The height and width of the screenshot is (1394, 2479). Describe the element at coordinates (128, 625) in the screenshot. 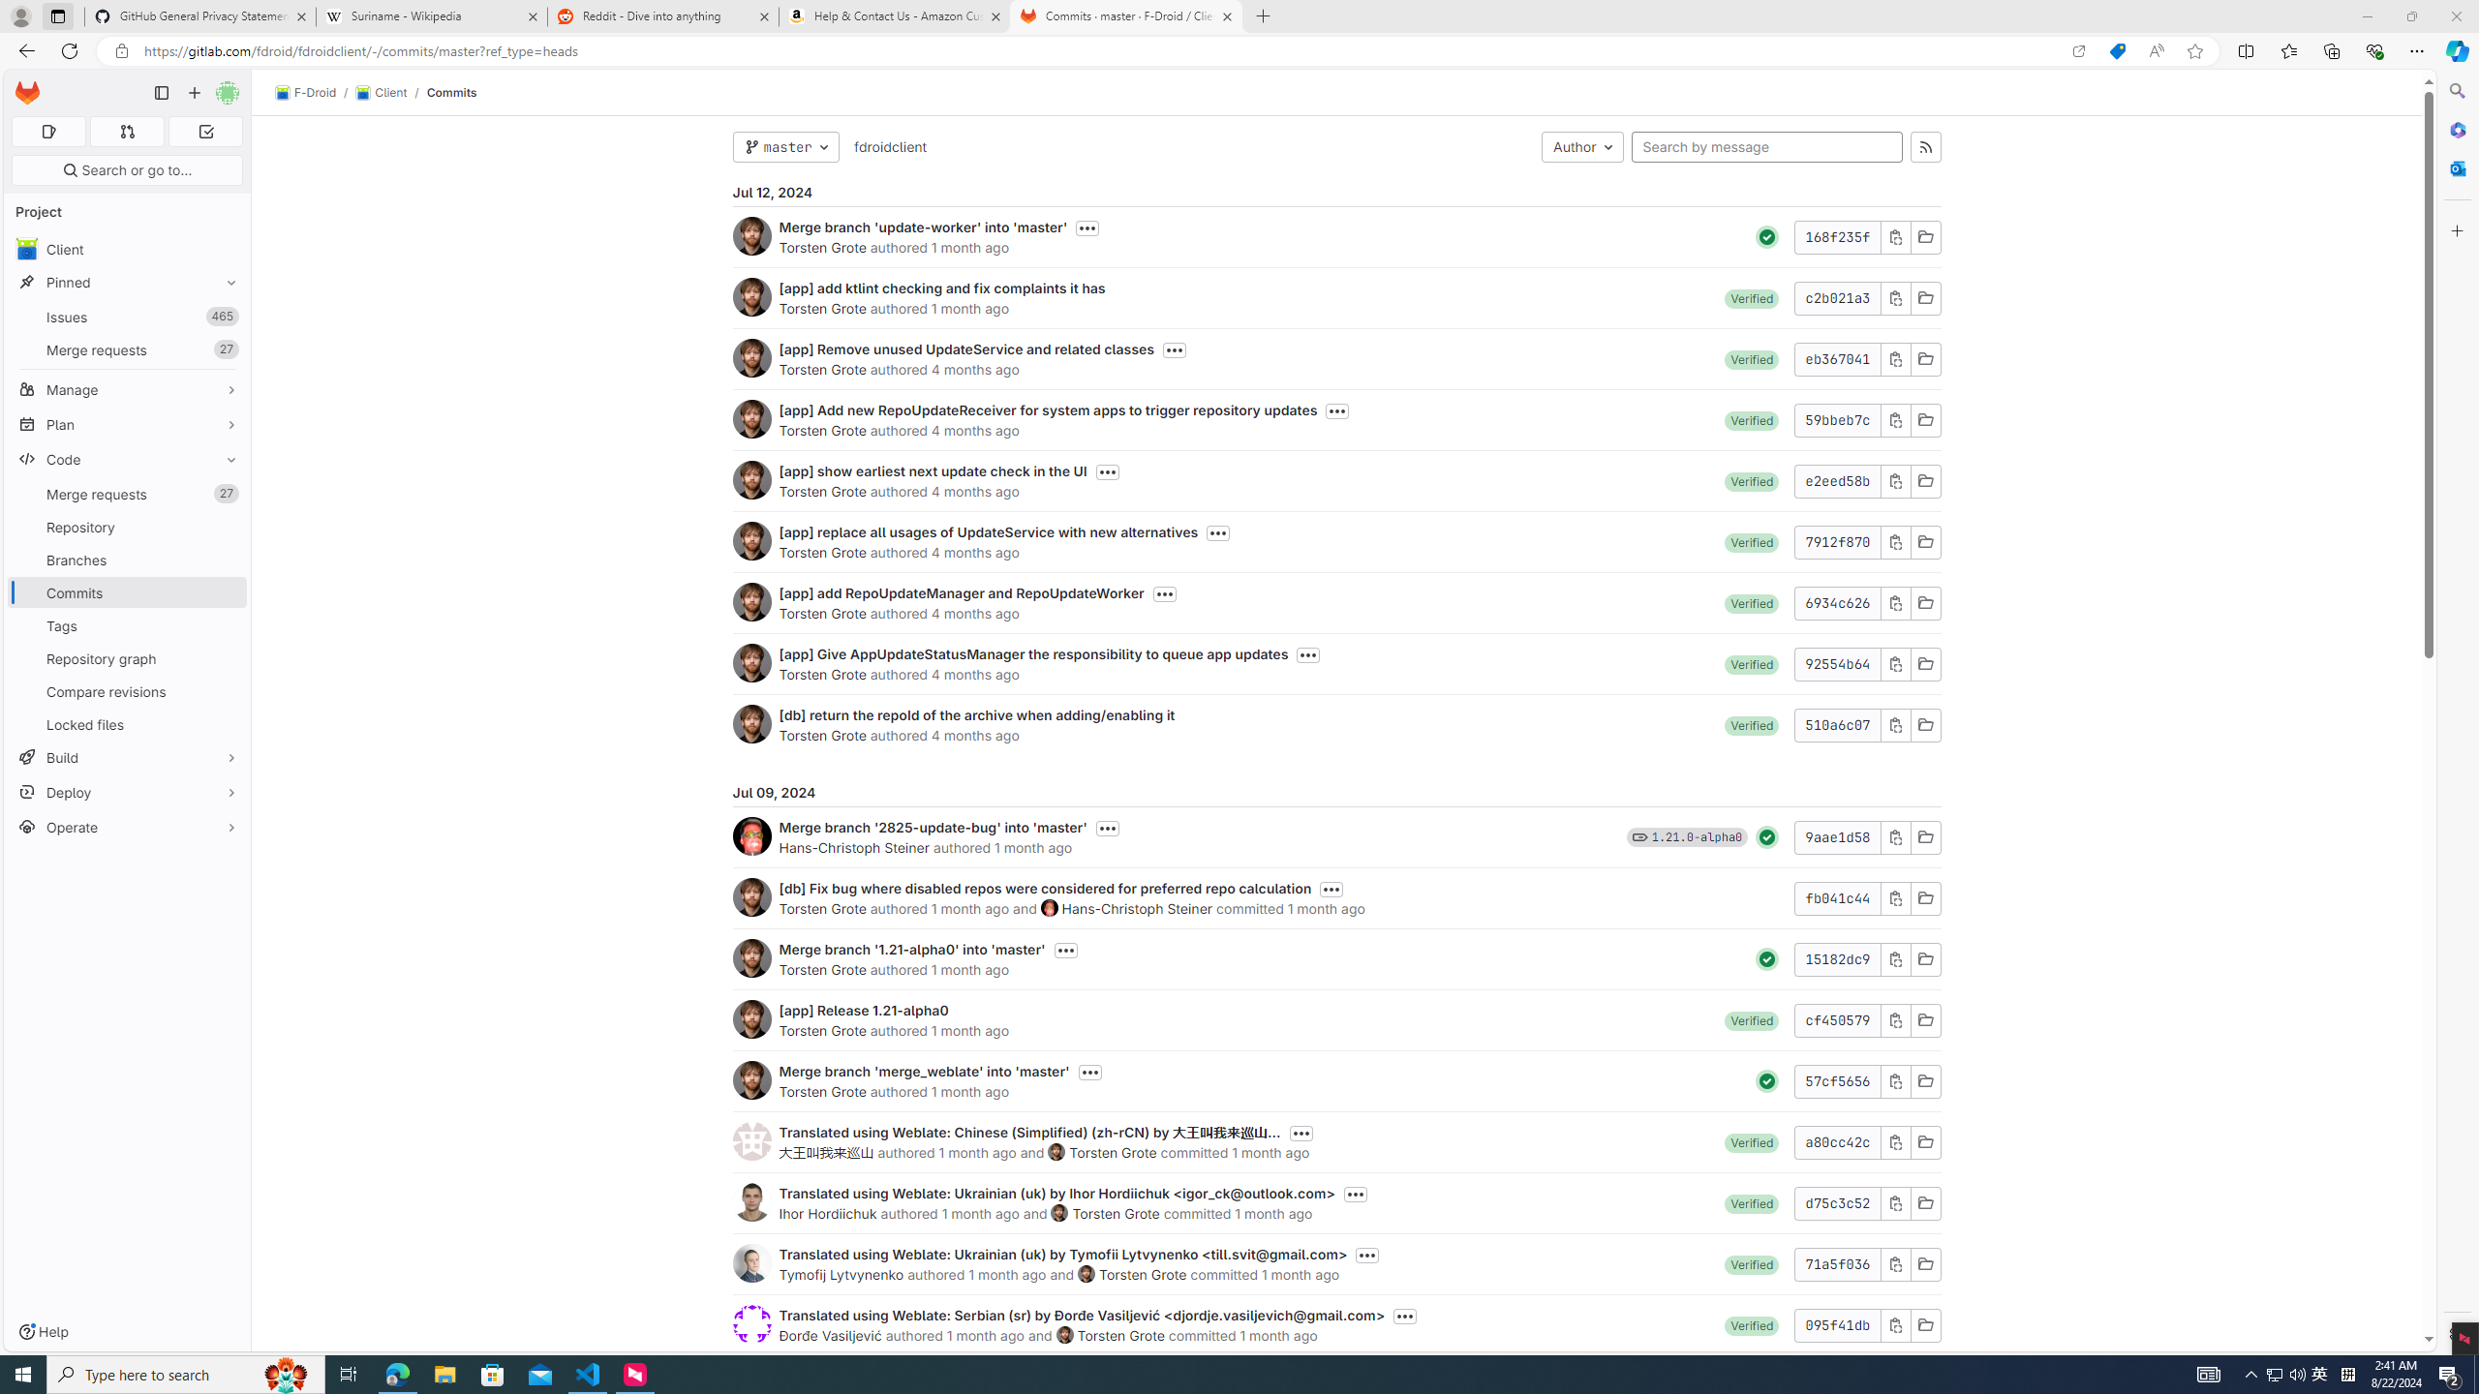

I see `Tags` at that location.